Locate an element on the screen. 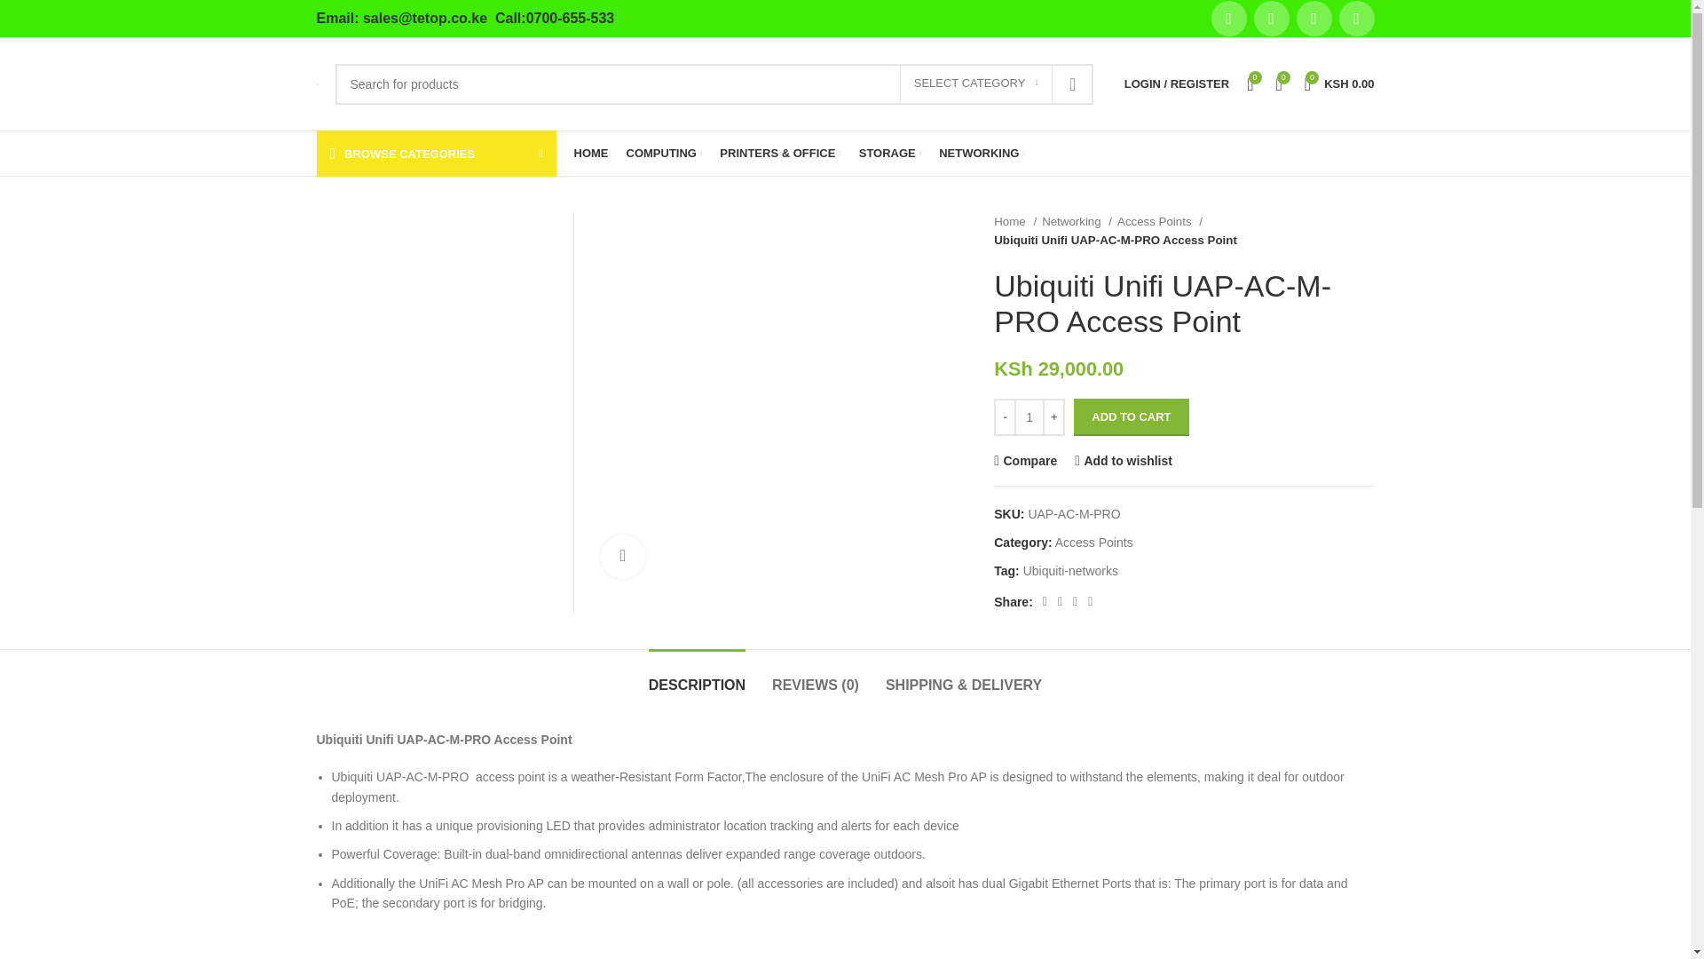  My Wishlist is located at coordinates (1250, 83).